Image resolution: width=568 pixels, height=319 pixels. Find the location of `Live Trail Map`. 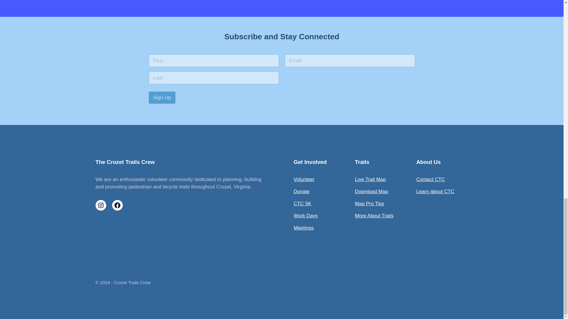

Live Trail Map is located at coordinates (370, 179).